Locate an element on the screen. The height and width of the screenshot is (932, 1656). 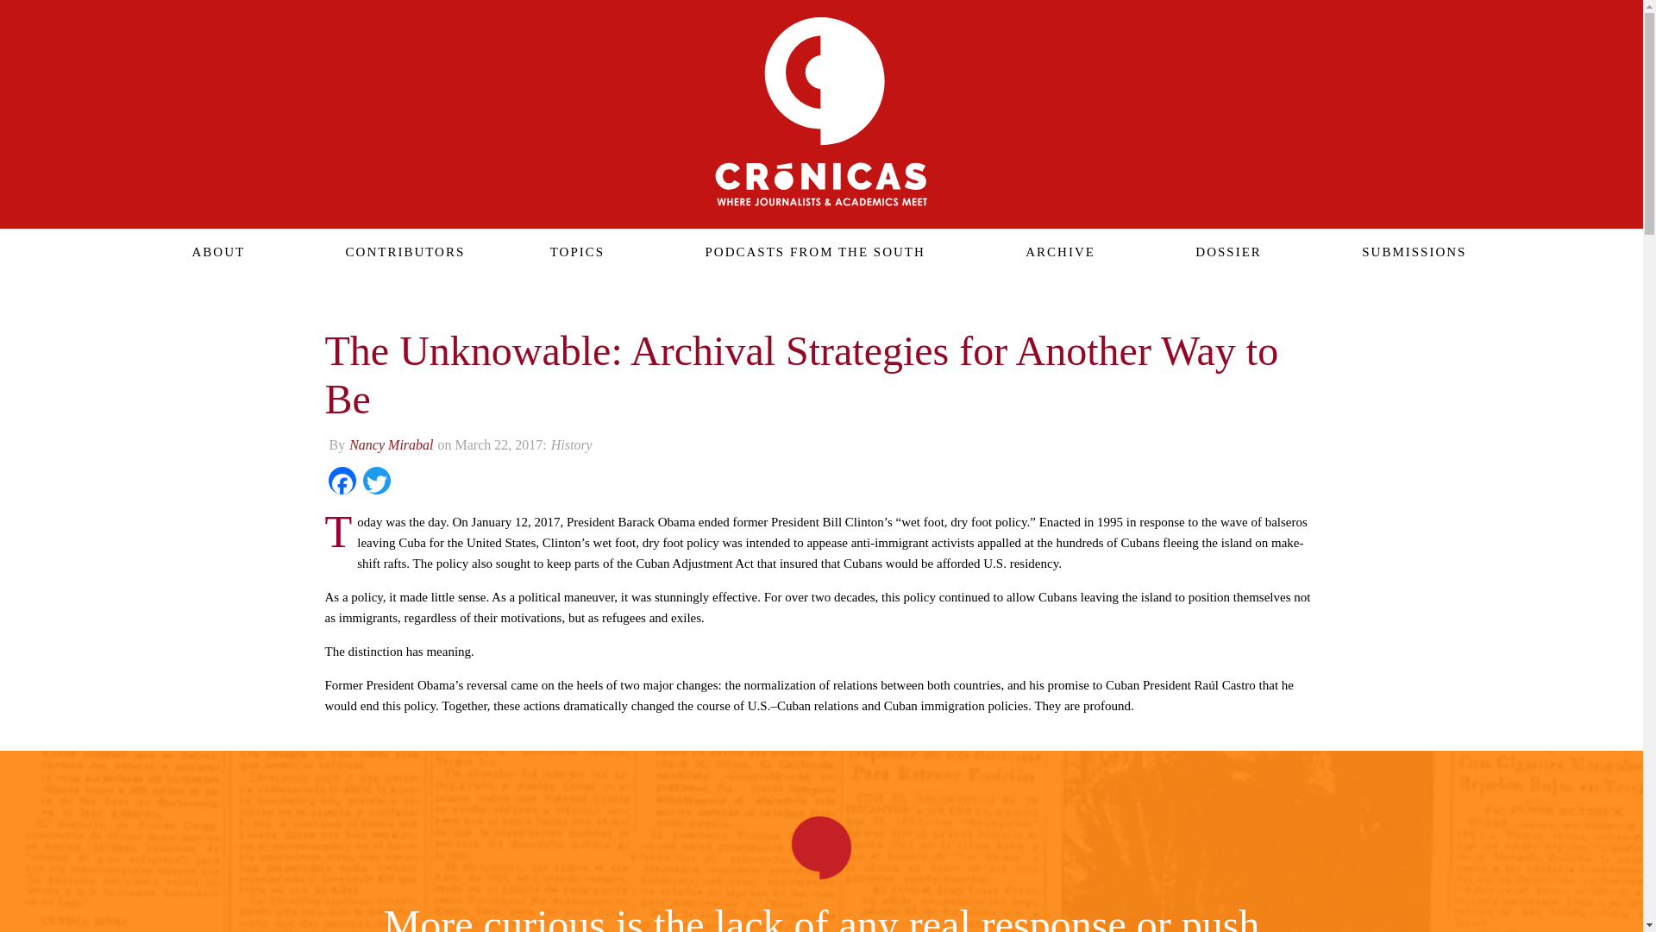
ARCHIVE is located at coordinates (1052, 251).